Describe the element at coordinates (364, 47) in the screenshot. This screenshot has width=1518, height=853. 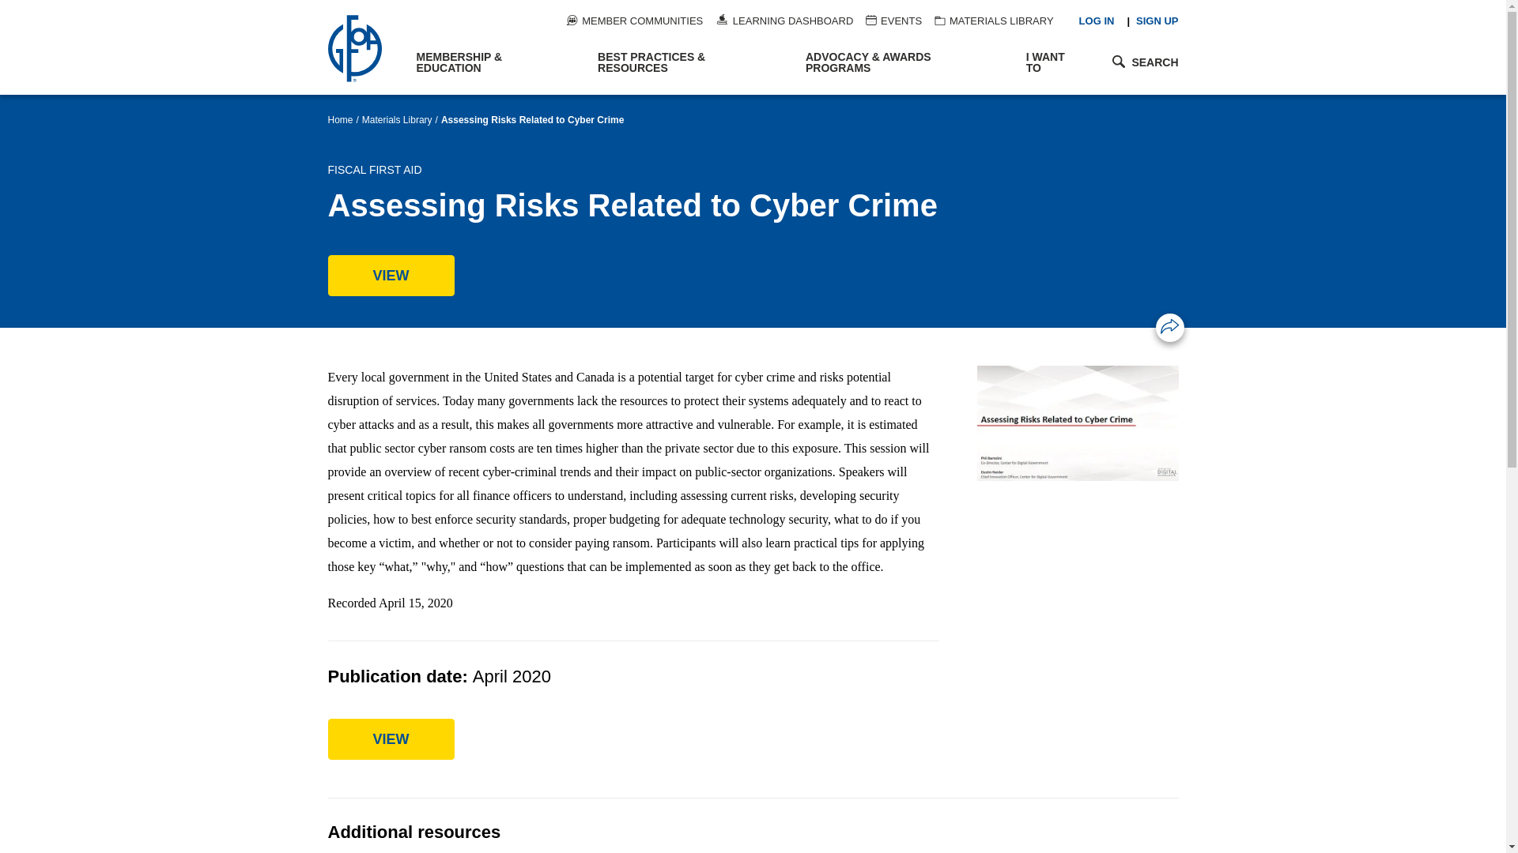
I see `Home` at that location.